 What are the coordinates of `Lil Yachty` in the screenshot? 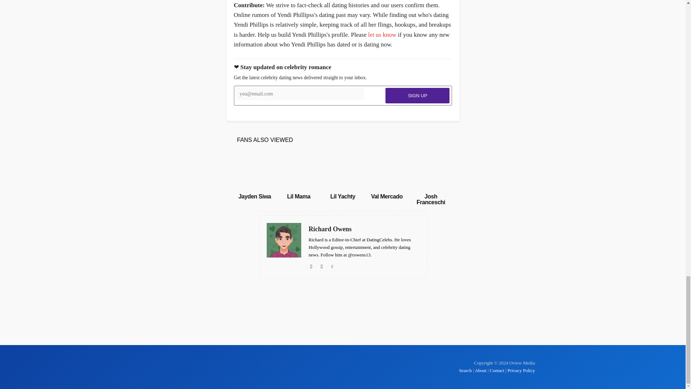 It's located at (343, 196).